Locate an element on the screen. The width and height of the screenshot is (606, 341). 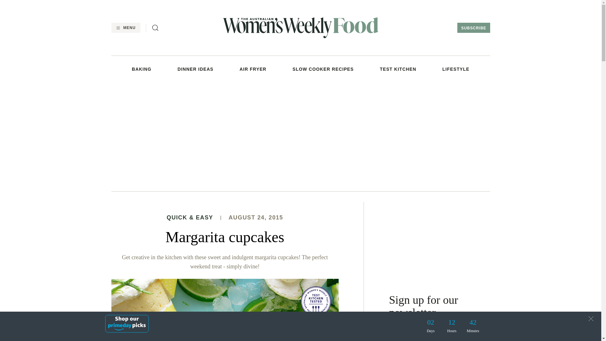
SUBSCRIBE is located at coordinates (473, 28).